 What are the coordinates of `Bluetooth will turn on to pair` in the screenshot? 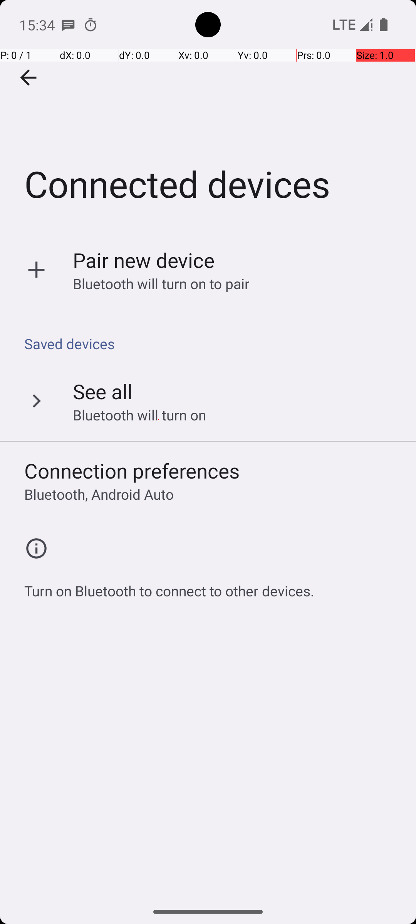 It's located at (161, 283).